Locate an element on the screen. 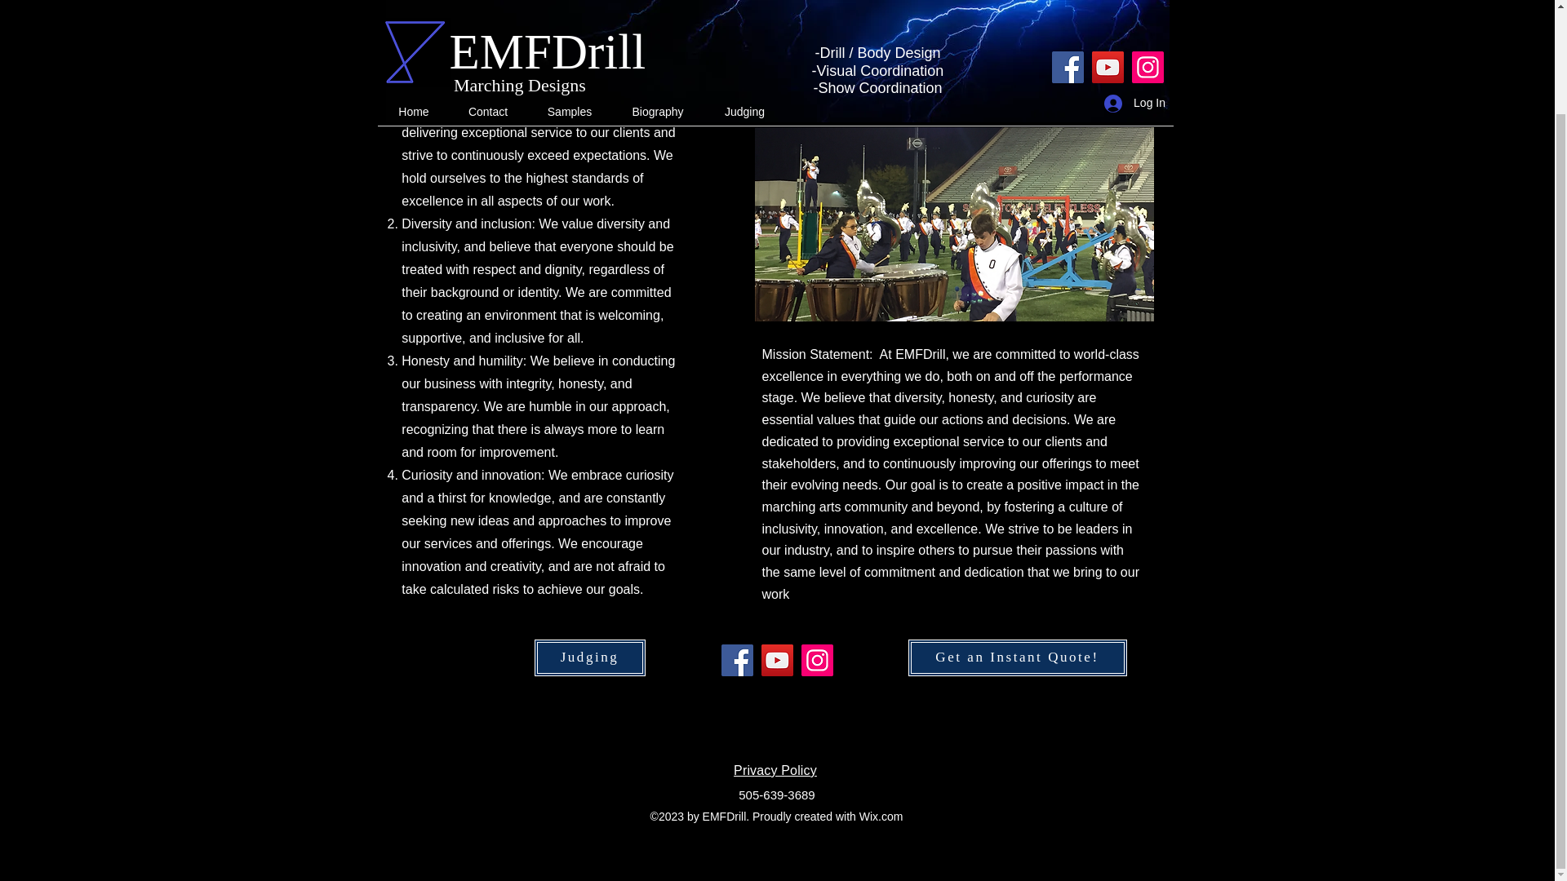 The image size is (1567, 881). Contact is located at coordinates (488, 2).